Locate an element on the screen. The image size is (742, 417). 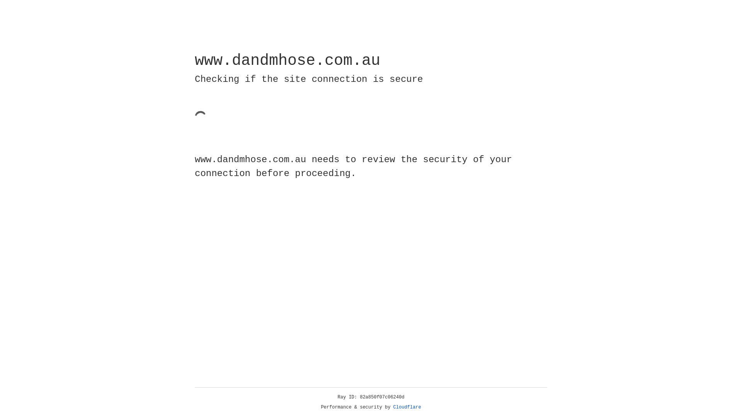
Cloudflare is located at coordinates (407, 407).